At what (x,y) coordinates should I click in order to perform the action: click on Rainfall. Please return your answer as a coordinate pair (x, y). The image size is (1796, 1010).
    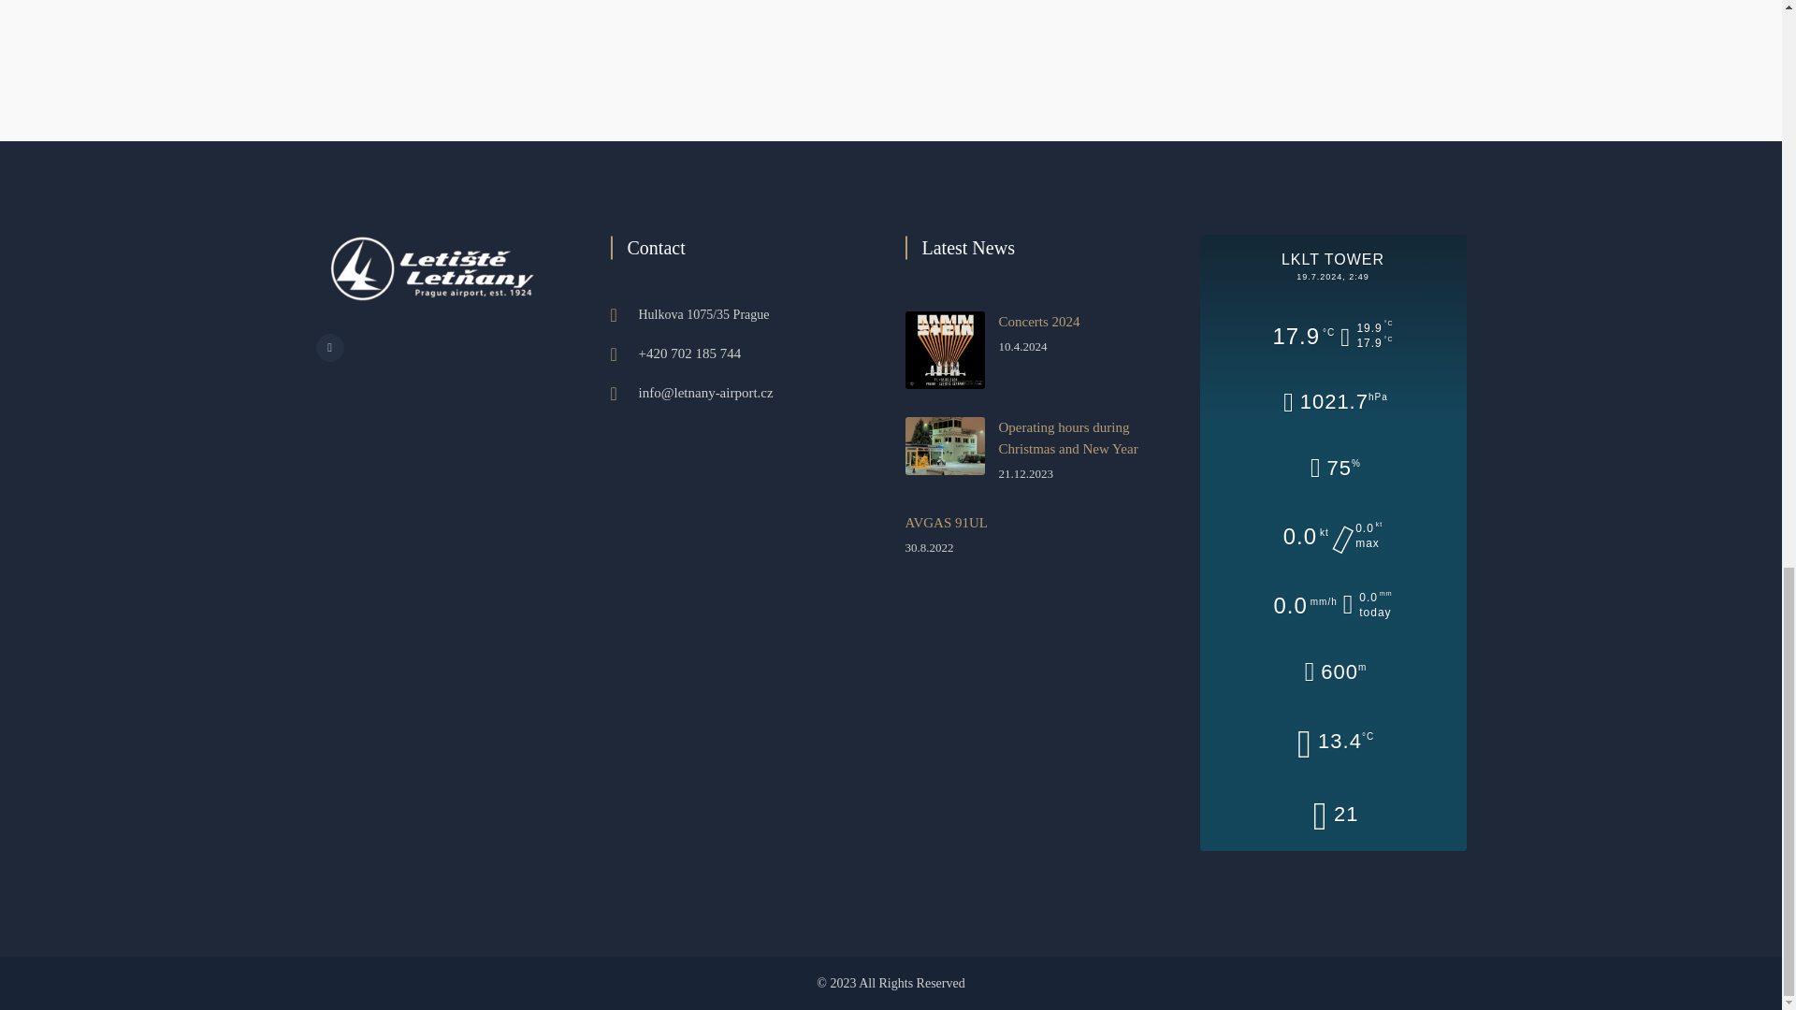
    Looking at the image, I should click on (1332, 606).